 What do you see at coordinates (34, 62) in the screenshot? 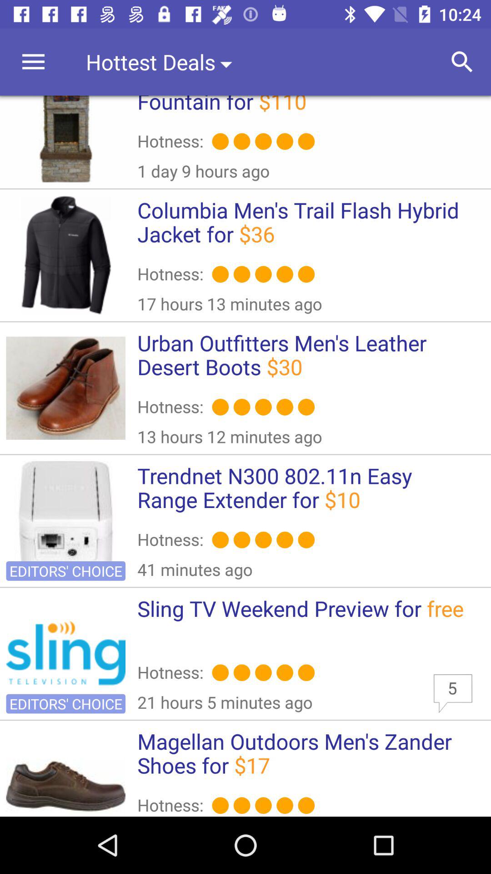
I see `click menu option` at bounding box center [34, 62].